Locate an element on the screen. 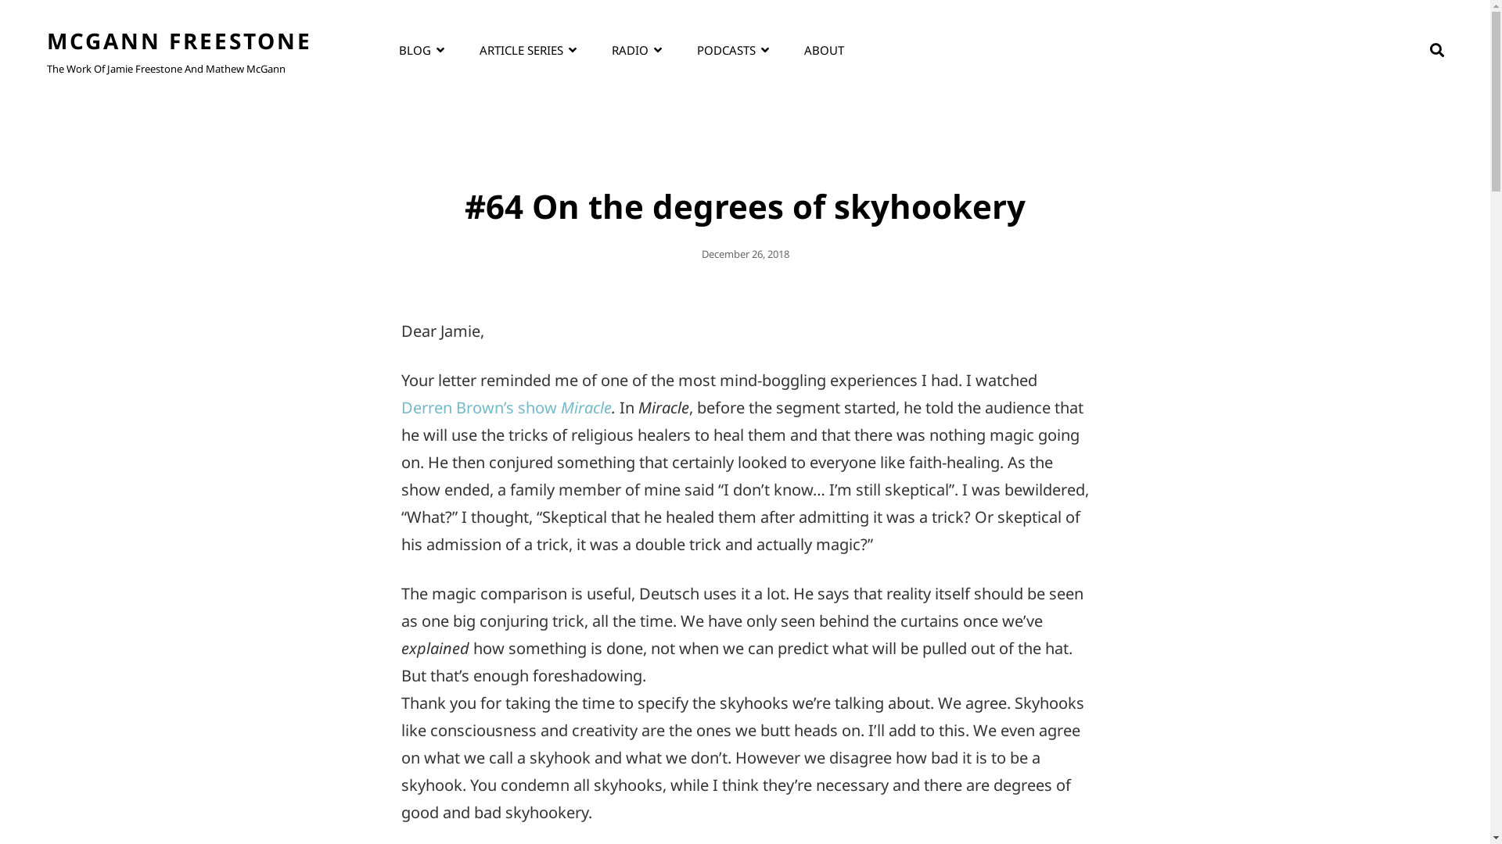  ABOUT is located at coordinates (825, 50).